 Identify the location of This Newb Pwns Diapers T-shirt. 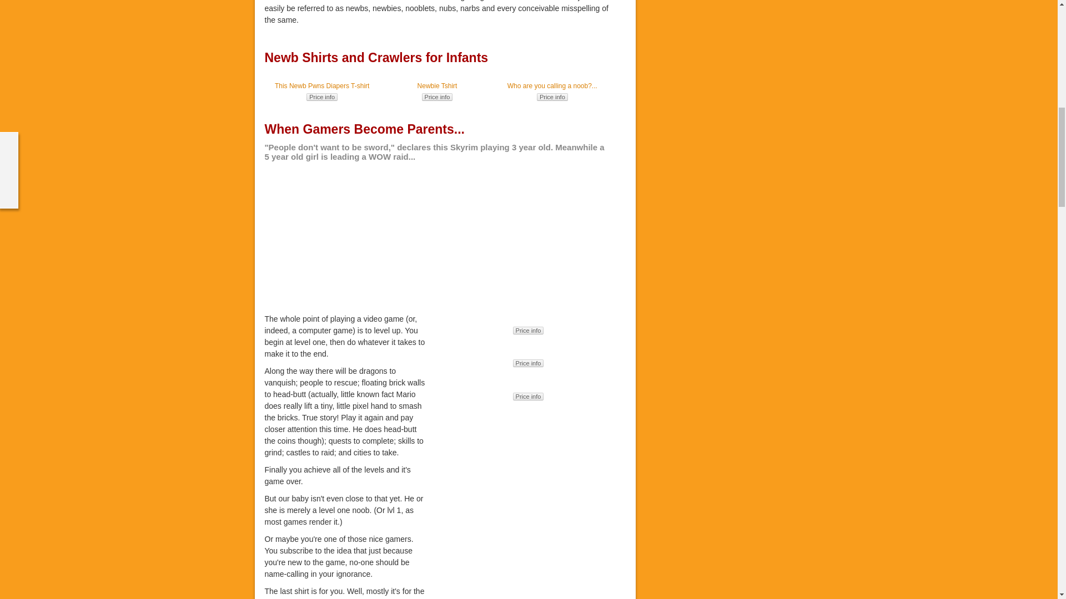
(322, 85).